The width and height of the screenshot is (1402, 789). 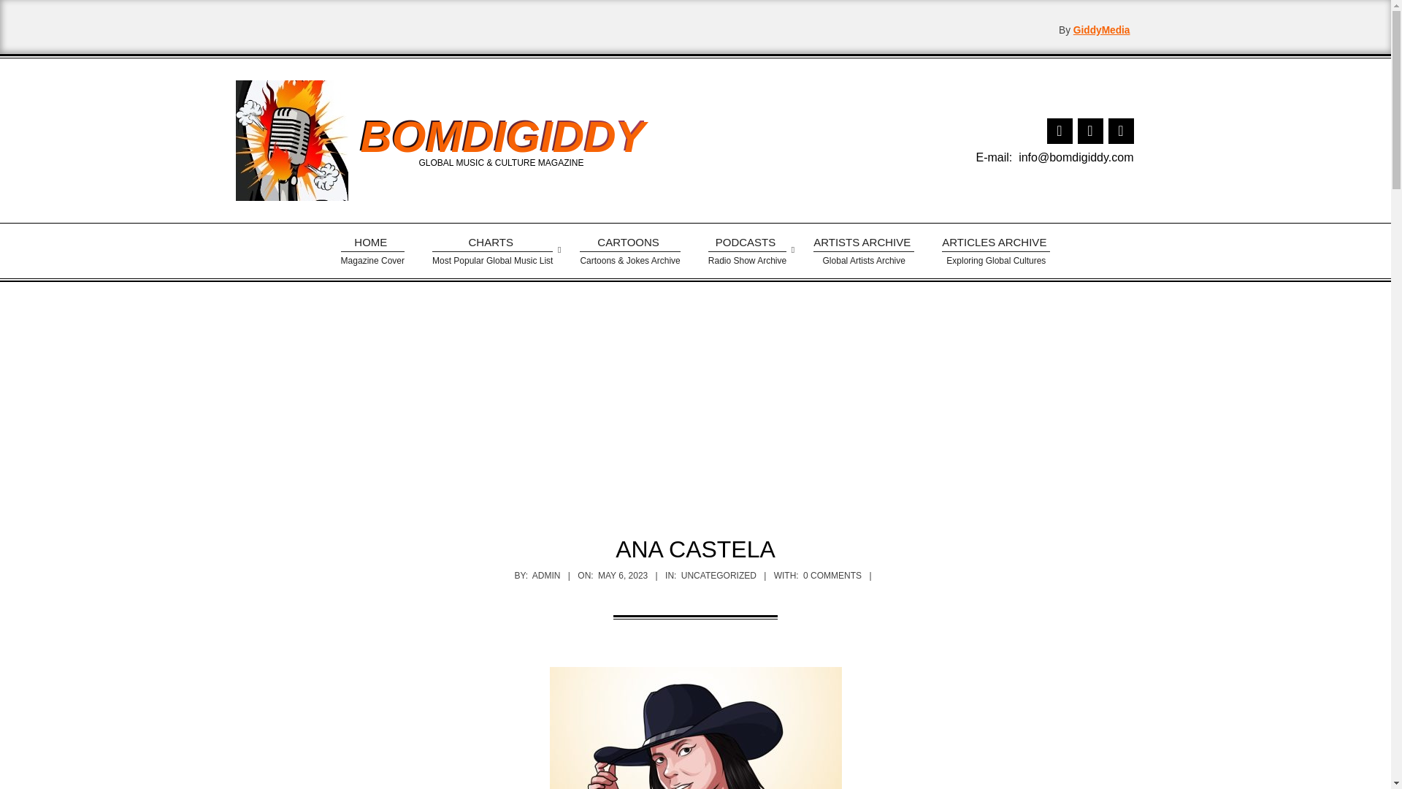 What do you see at coordinates (492, 251) in the screenshot?
I see `Saturday, May 6, 2023, 11:25 am` at bounding box center [492, 251].